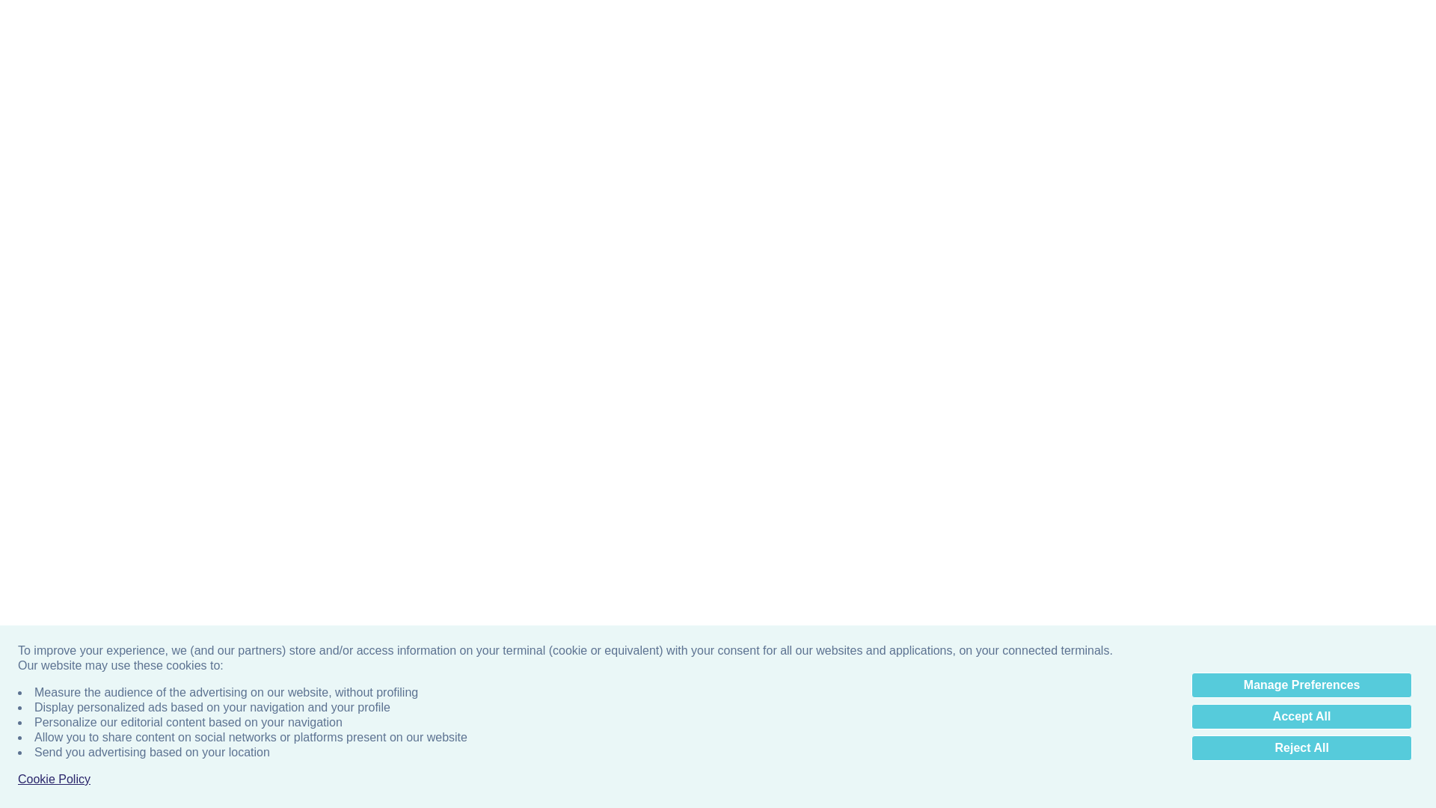 The image size is (1436, 808). What do you see at coordinates (1301, 21) in the screenshot?
I see `Accept All` at bounding box center [1301, 21].